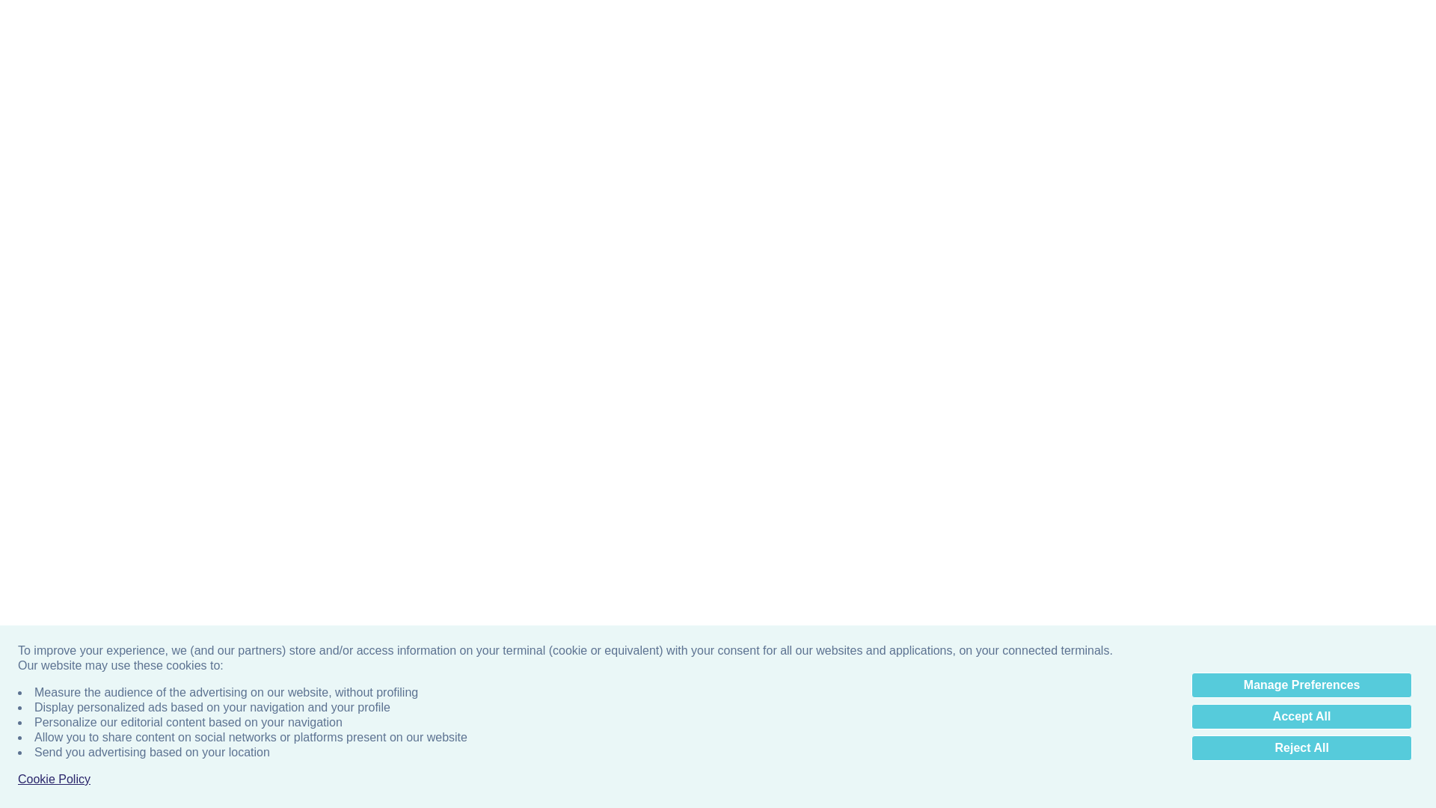 The image size is (1436, 808). What do you see at coordinates (1301, 21) in the screenshot?
I see `Accept All` at bounding box center [1301, 21].